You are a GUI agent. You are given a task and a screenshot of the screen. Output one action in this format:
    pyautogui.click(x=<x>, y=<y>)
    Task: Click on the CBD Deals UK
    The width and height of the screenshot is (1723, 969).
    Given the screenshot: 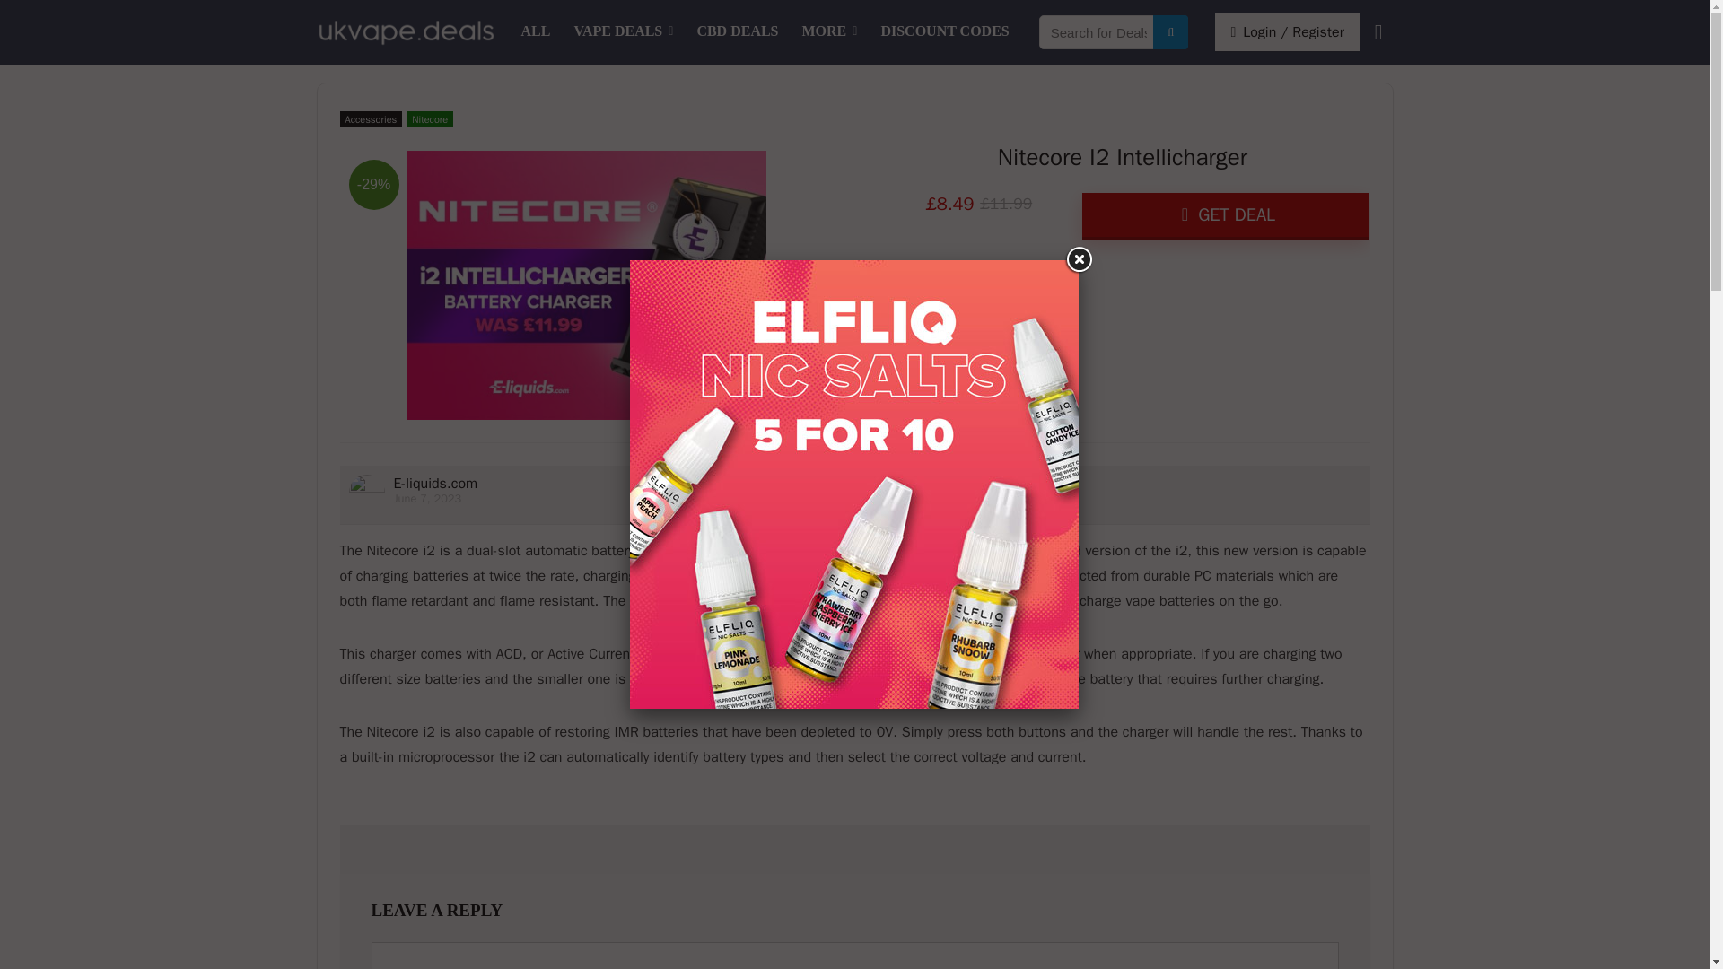 What is the action you would take?
    pyautogui.click(x=736, y=32)
    